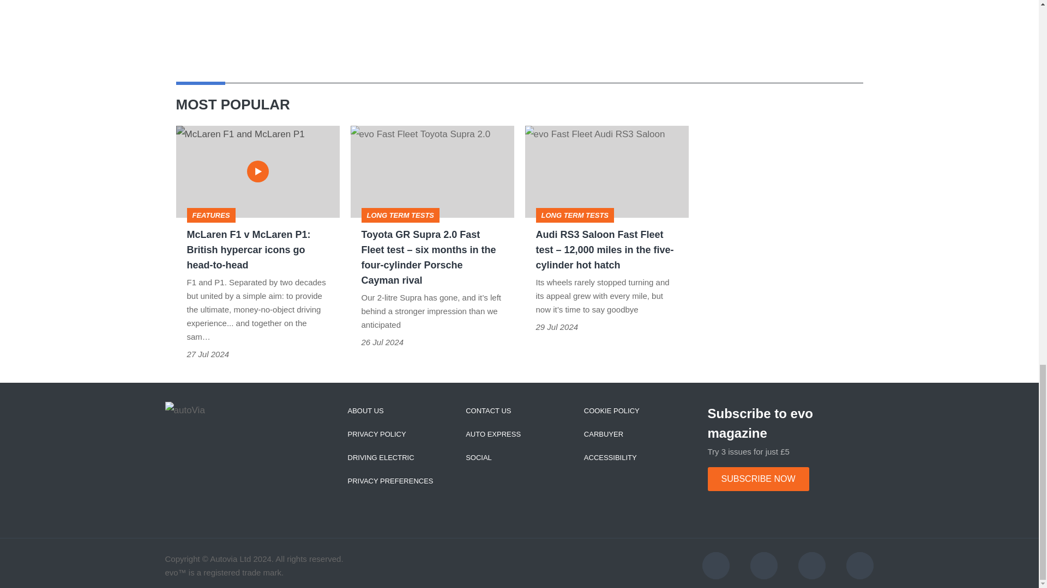 The image size is (1047, 588). I want to click on Subscribe now, so click(758, 479).